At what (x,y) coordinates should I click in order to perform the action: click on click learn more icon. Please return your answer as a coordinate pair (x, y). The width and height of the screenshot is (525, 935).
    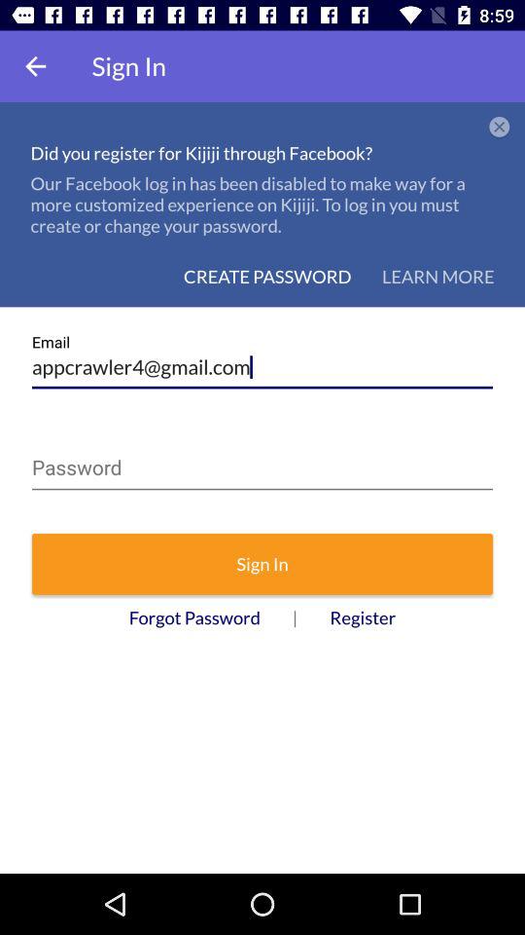
    Looking at the image, I should click on (437, 277).